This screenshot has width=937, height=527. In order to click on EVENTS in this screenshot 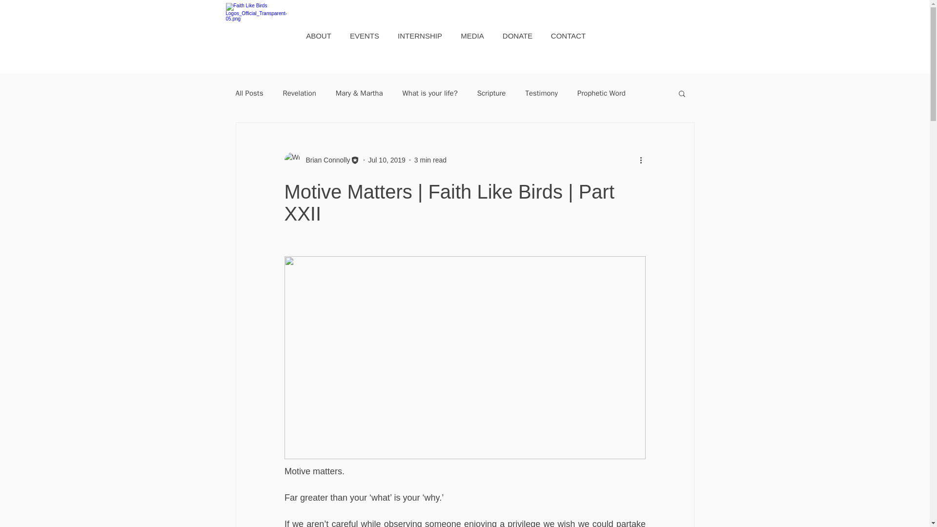, I will do `click(365, 36)`.